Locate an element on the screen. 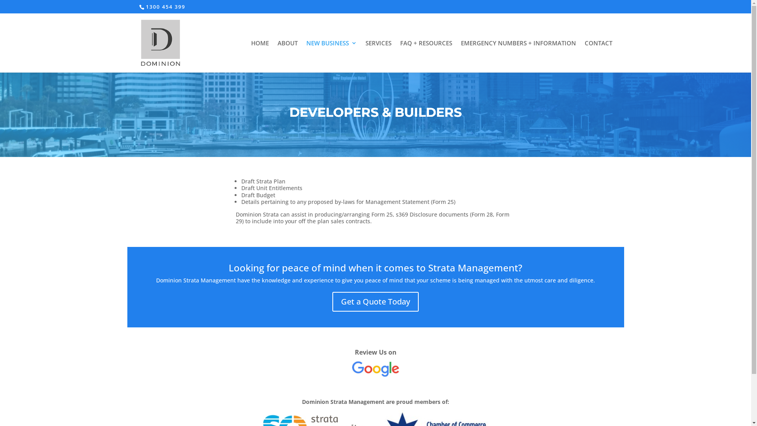 This screenshot has height=426, width=757. FAQ + RESOURCES is located at coordinates (426, 56).